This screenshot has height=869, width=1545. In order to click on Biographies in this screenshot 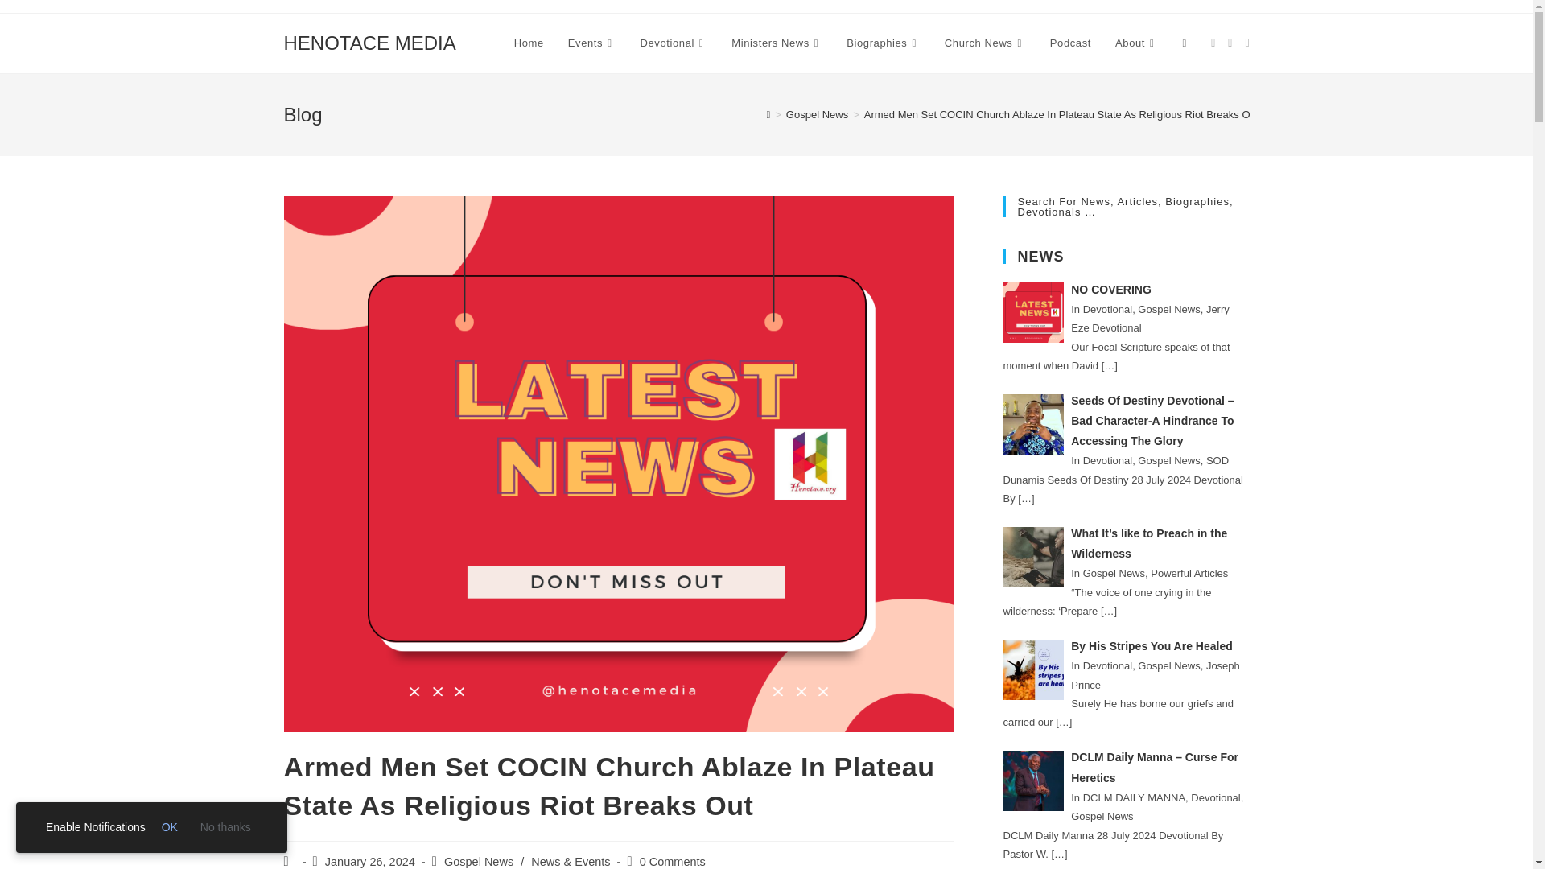, I will do `click(884, 43)`.